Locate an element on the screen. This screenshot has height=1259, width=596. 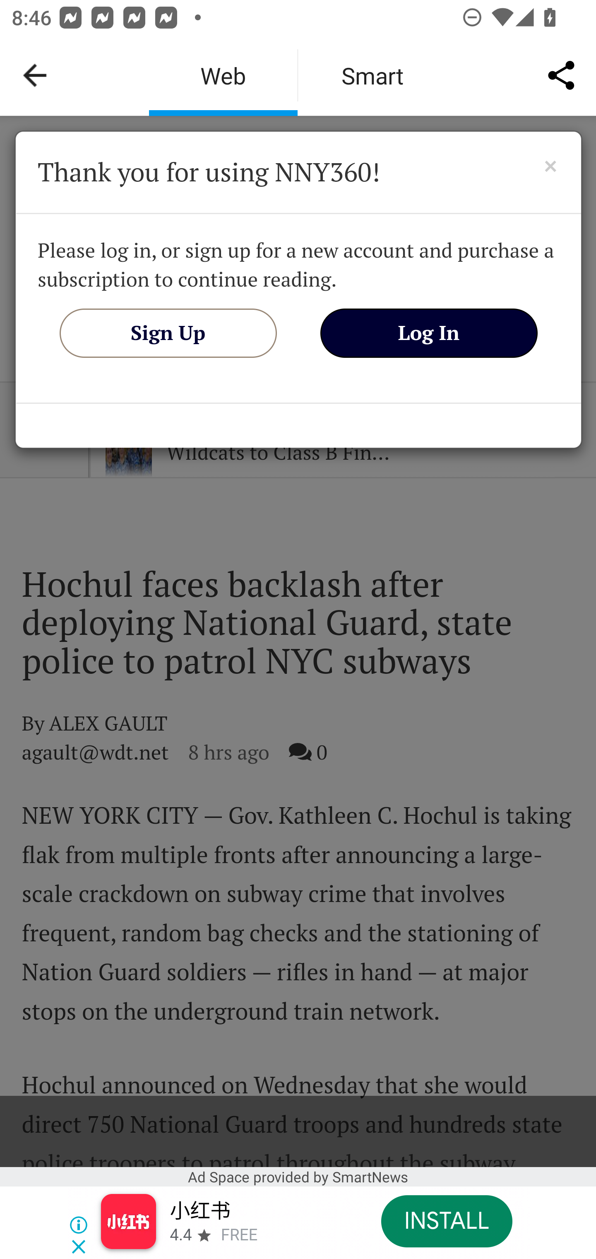
Log In is located at coordinates (429, 332).